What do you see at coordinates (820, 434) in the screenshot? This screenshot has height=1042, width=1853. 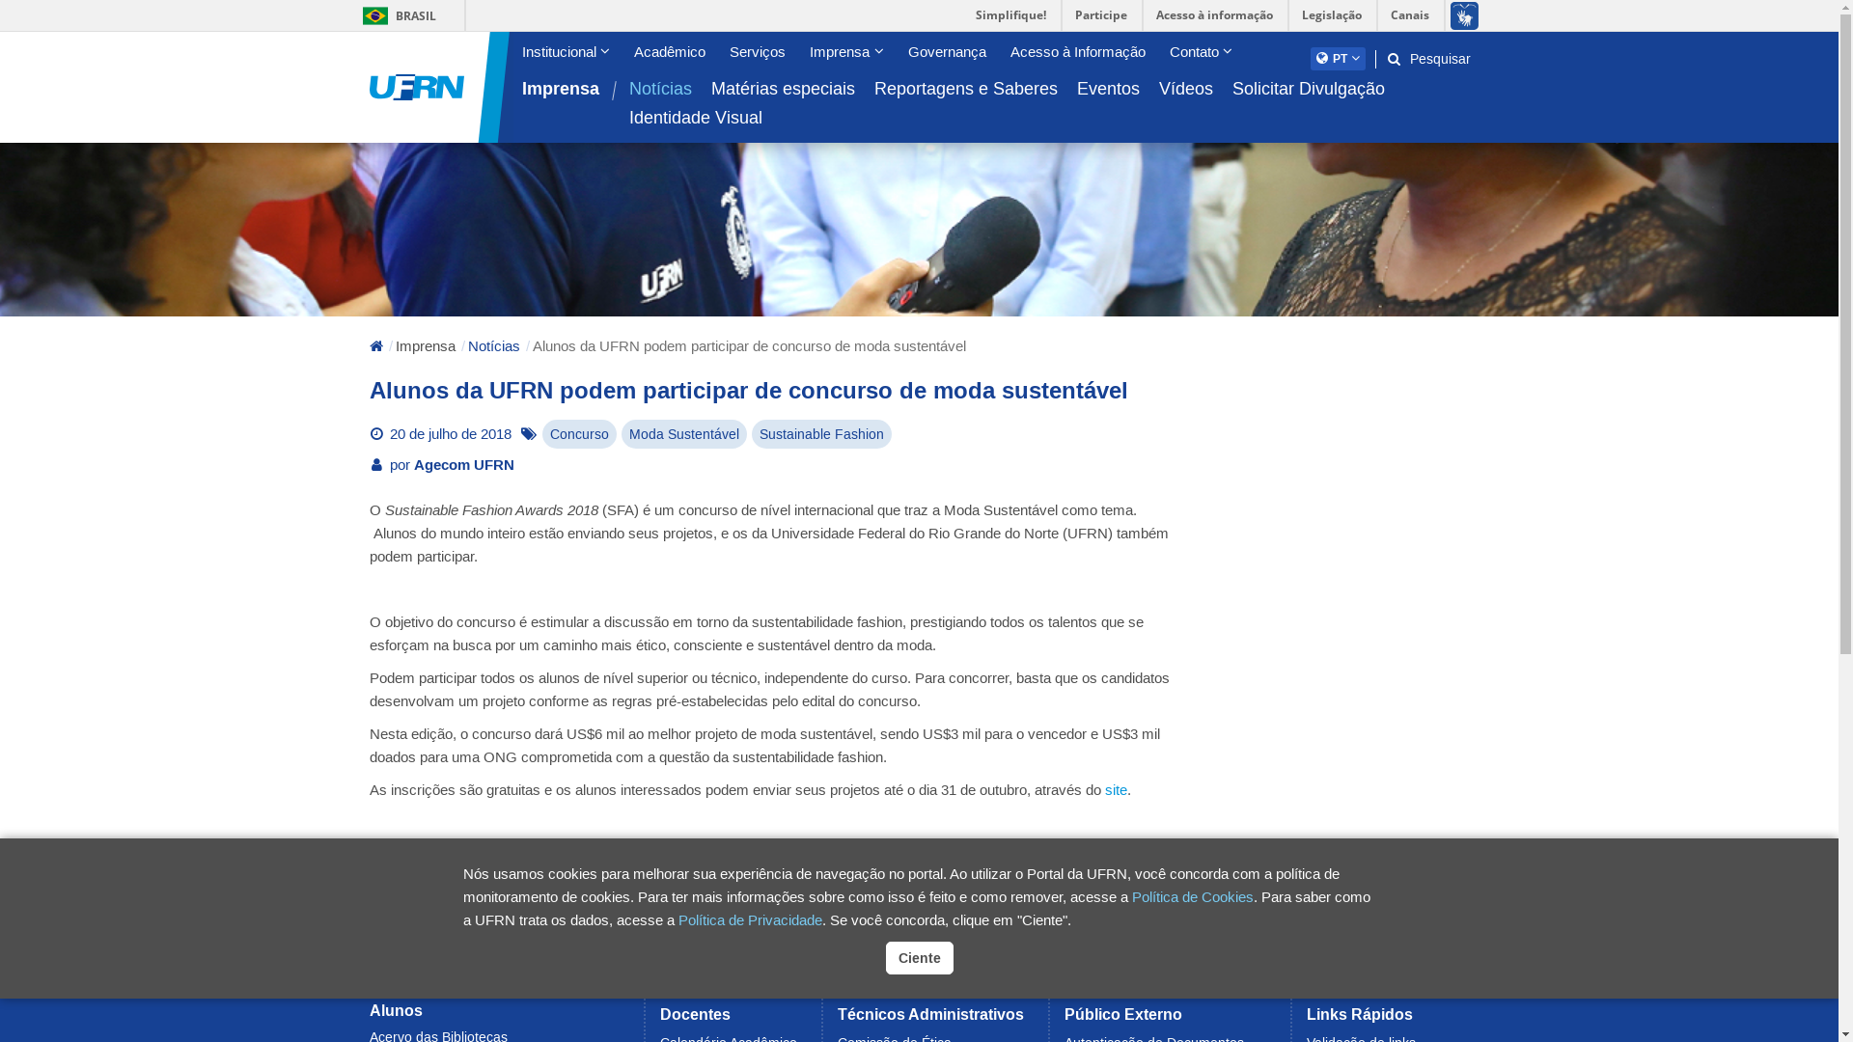 I see `Sustainable Fashion` at bounding box center [820, 434].